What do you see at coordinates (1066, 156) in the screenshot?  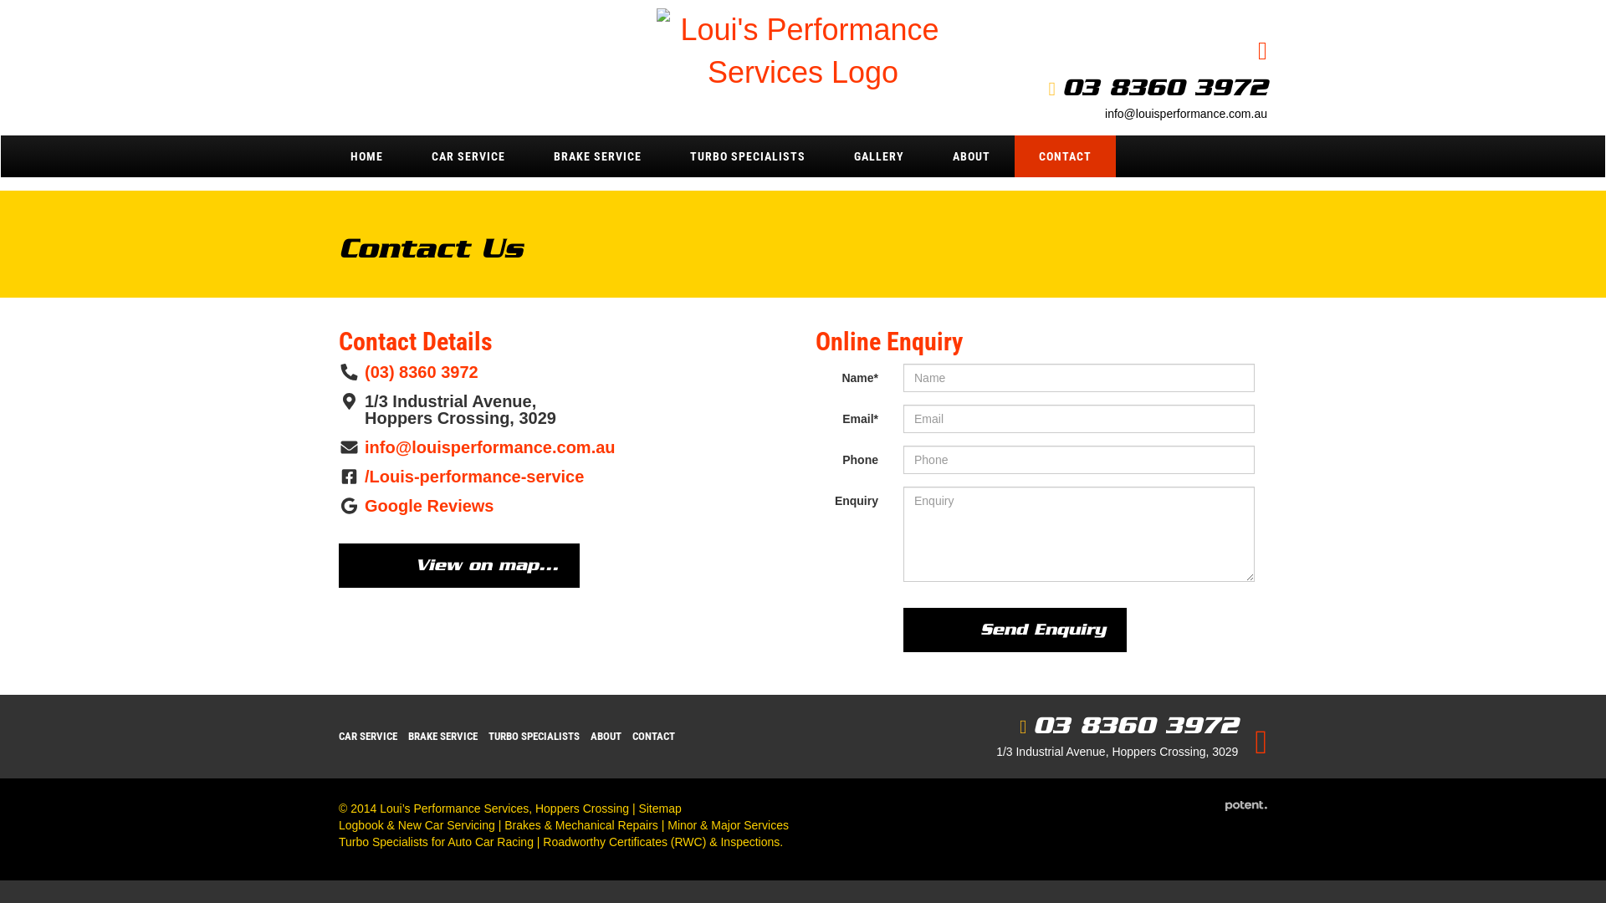 I see `CONTACT` at bounding box center [1066, 156].